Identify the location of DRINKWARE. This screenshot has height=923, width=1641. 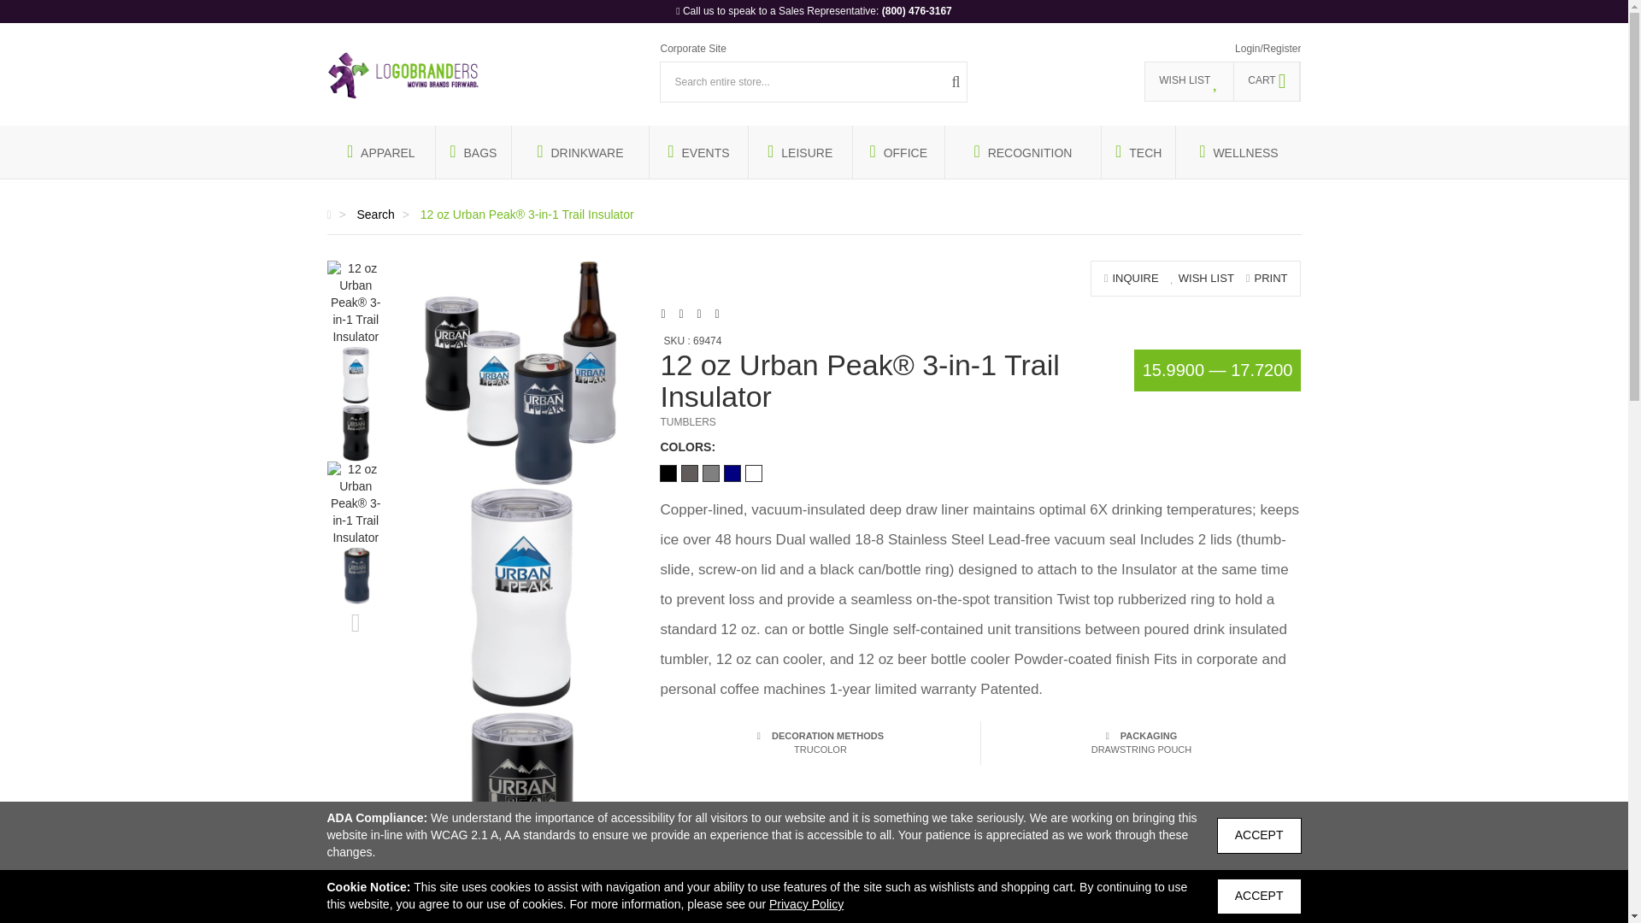
(579, 152).